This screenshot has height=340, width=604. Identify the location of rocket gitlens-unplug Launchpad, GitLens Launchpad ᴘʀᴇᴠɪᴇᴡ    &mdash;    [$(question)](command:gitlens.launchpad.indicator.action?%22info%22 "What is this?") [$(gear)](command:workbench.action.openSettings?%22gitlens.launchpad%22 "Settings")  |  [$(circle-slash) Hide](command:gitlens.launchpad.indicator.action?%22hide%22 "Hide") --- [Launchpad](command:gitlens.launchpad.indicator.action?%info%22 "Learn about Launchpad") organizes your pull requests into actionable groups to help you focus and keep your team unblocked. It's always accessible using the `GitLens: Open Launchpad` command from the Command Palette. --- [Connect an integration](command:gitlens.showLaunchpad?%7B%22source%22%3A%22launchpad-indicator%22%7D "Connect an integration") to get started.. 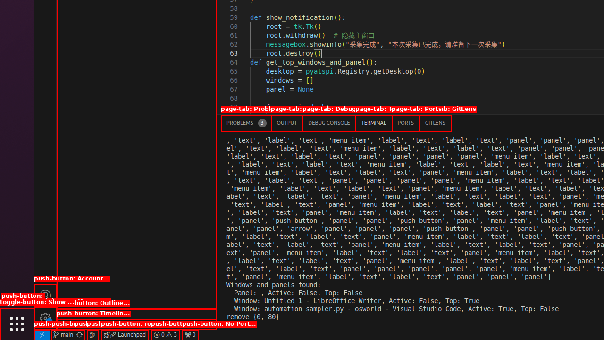
(125, 335).